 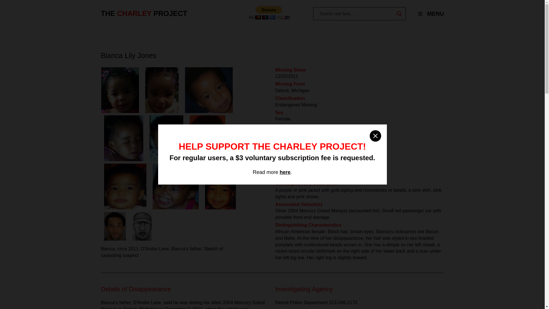 What do you see at coordinates (428, 14) in the screenshot?
I see `MENU` at bounding box center [428, 14].